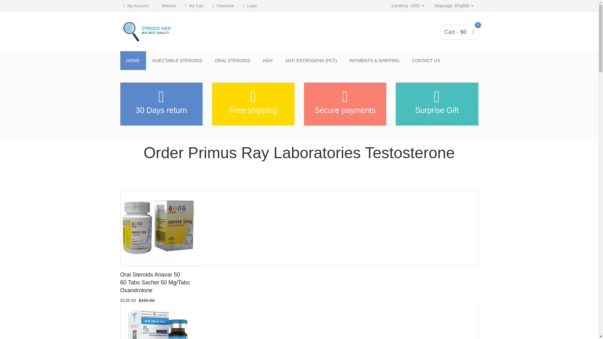  Describe the element at coordinates (454, 6) in the screenshot. I see `language :English` at that location.